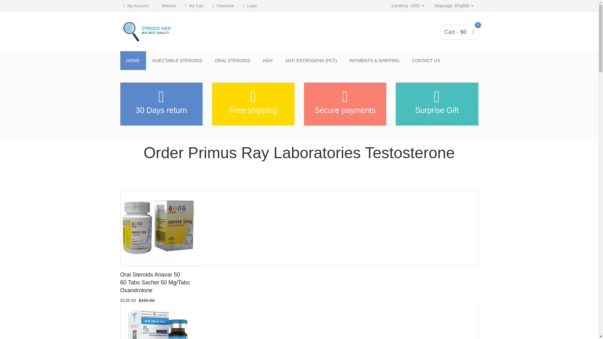  Describe the element at coordinates (454, 6) in the screenshot. I see `language :English` at that location.